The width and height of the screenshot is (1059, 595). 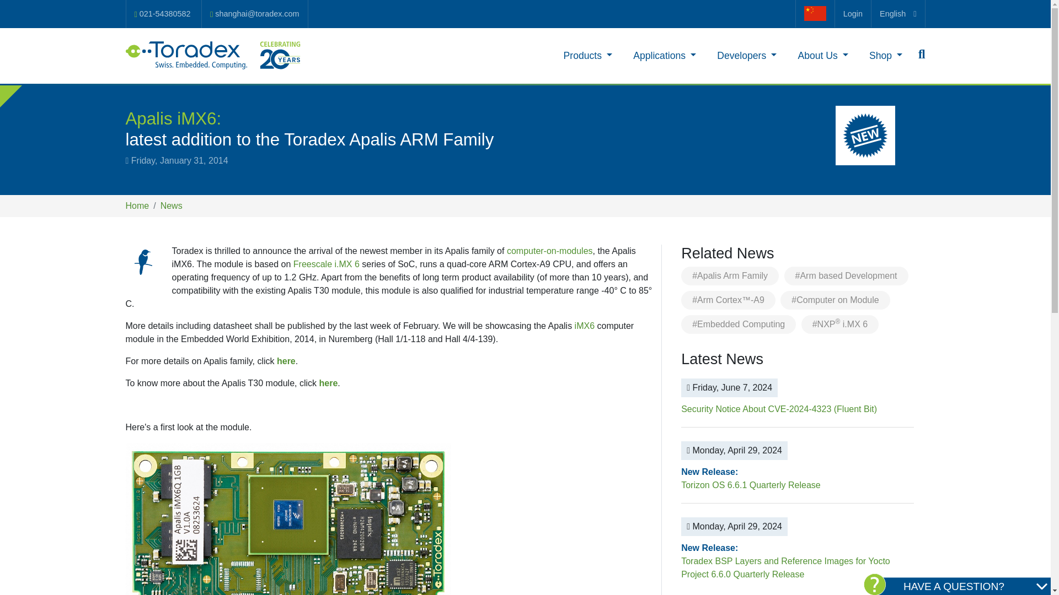 I want to click on Toradex - Global Leader in Arm Embedded Computer Modules, so click(x=214, y=55).